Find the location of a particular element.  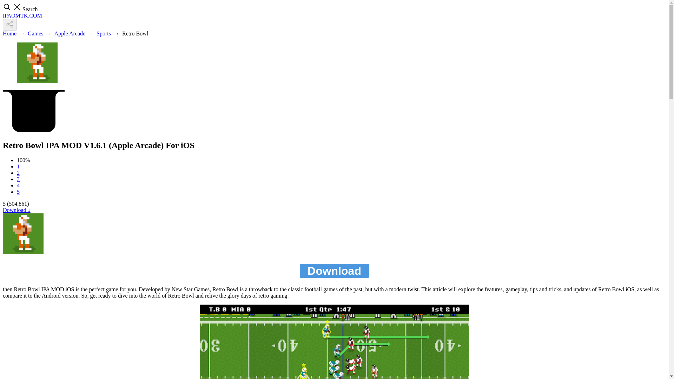

IPAOMTK.COM is located at coordinates (22, 15).